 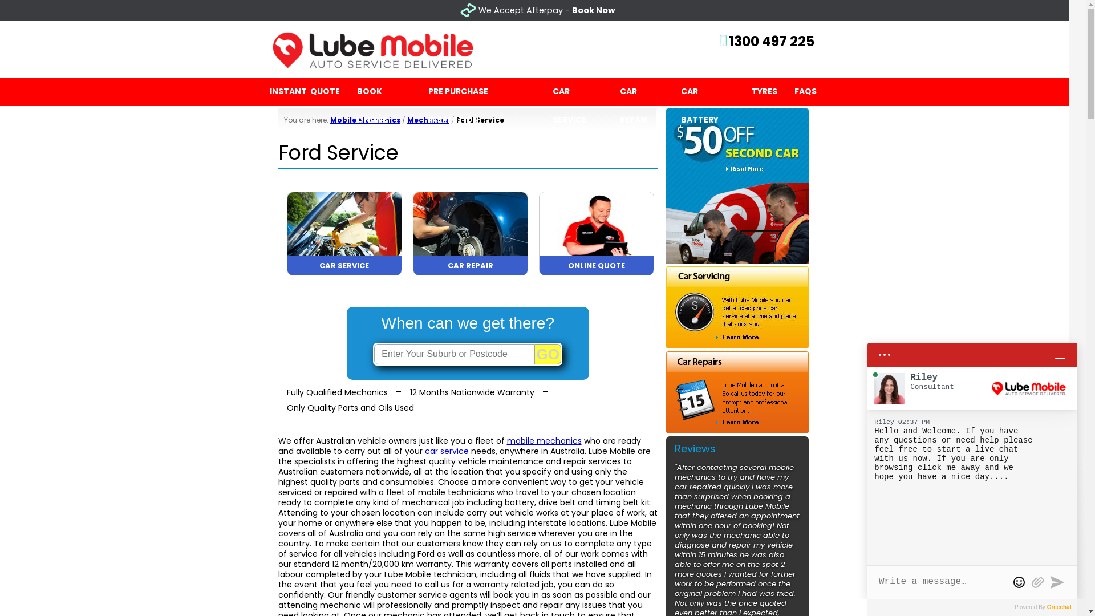 I want to click on CAR REPAIR, so click(x=470, y=273).